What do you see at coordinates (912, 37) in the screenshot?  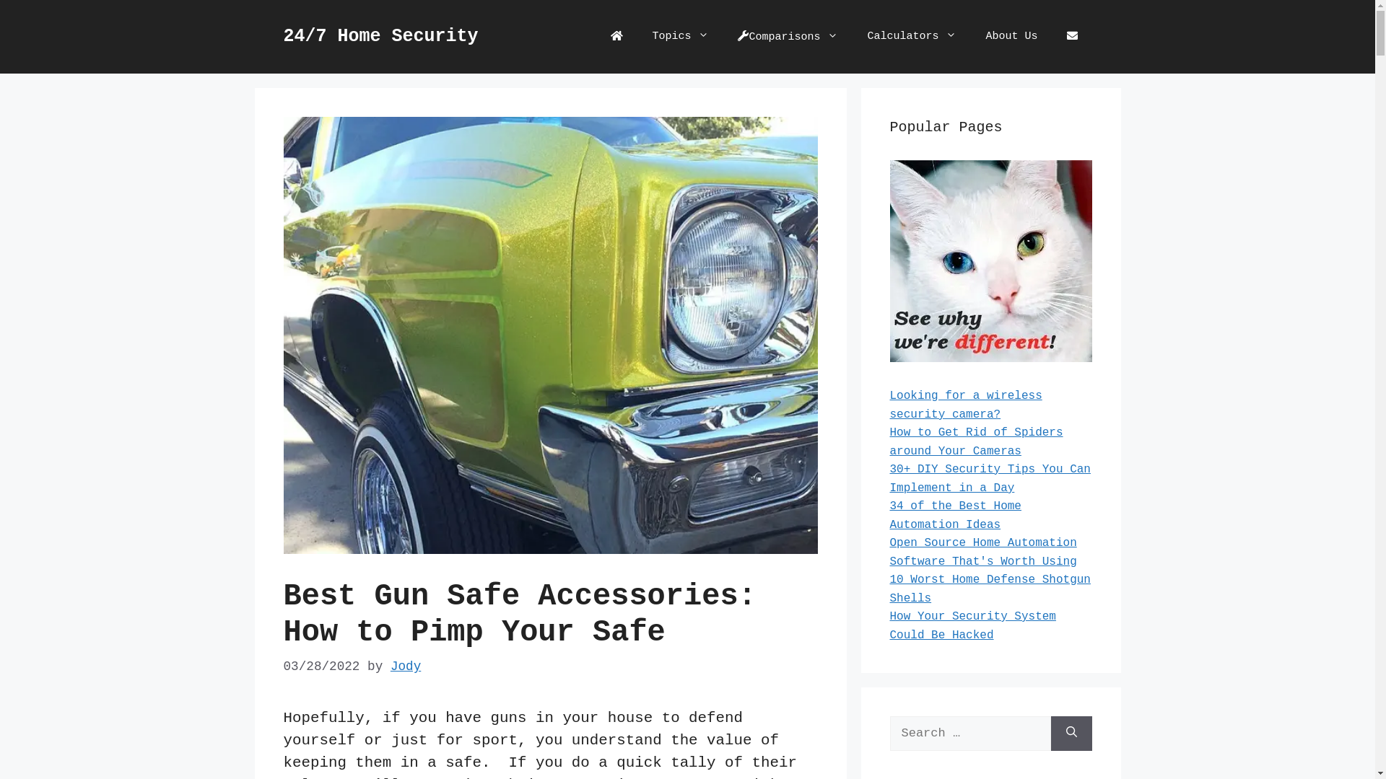 I see `Calculators` at bounding box center [912, 37].